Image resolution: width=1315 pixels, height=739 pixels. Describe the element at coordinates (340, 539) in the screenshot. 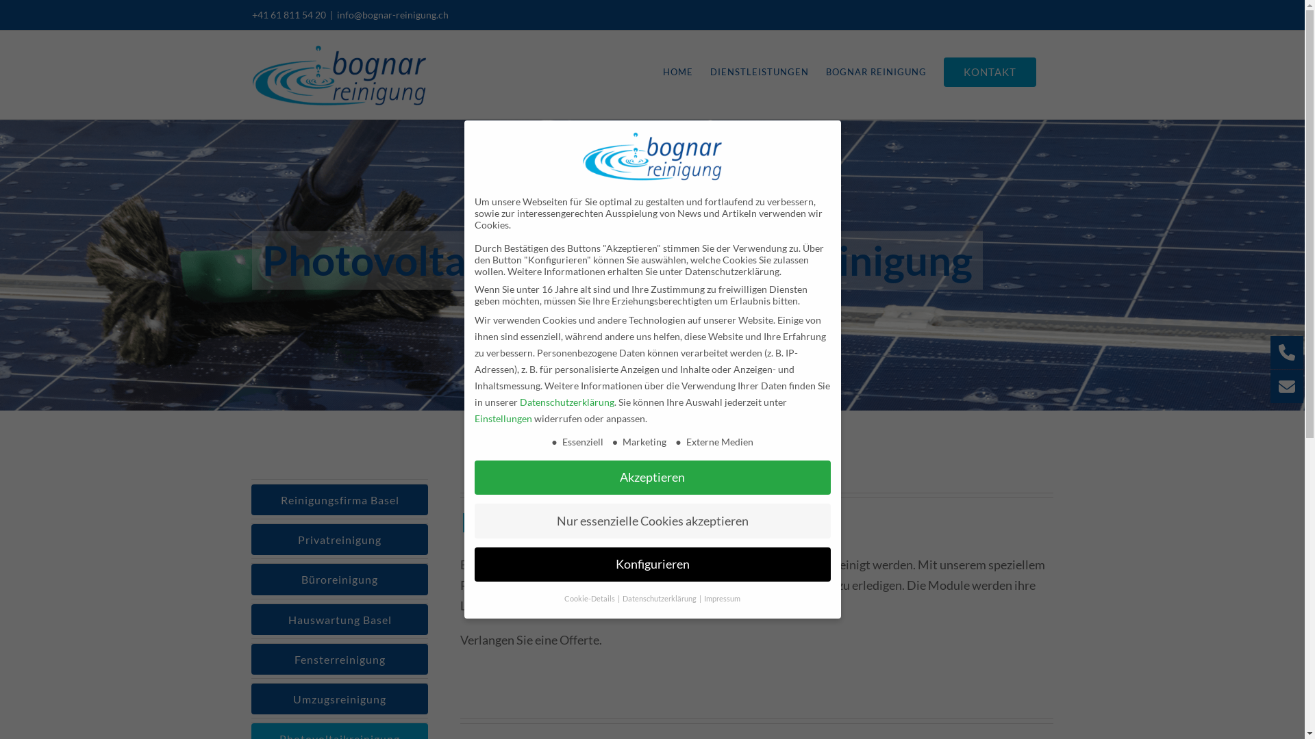

I see `Privatreinigung` at that location.